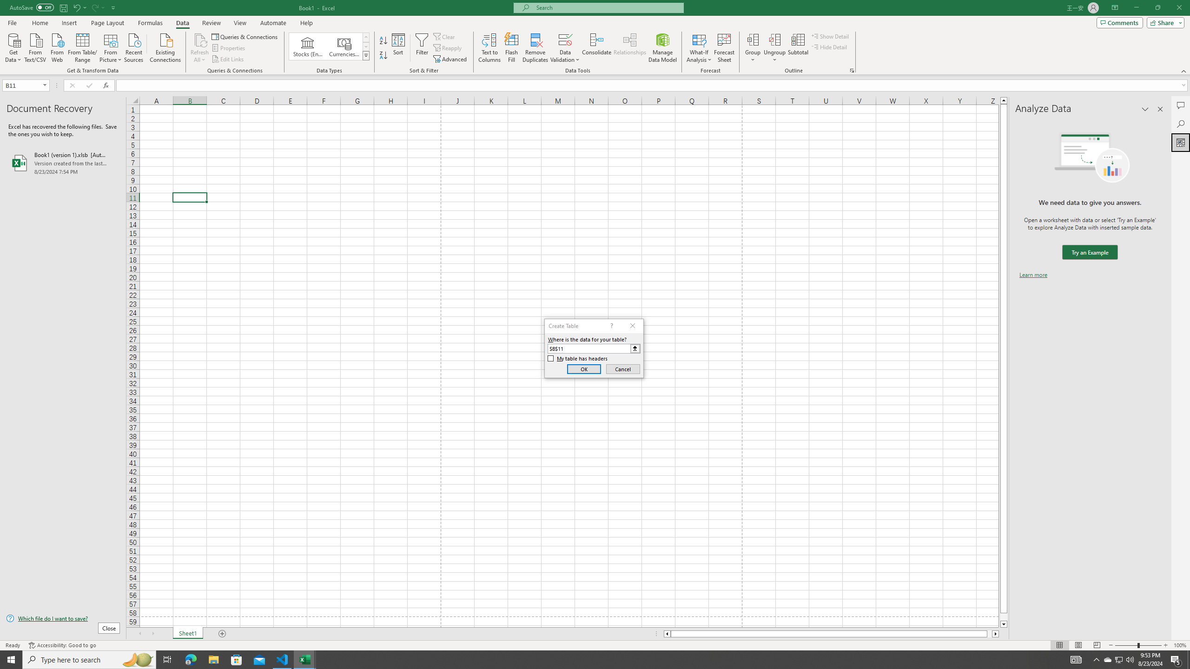  I want to click on Ungroup..., so click(774, 48).